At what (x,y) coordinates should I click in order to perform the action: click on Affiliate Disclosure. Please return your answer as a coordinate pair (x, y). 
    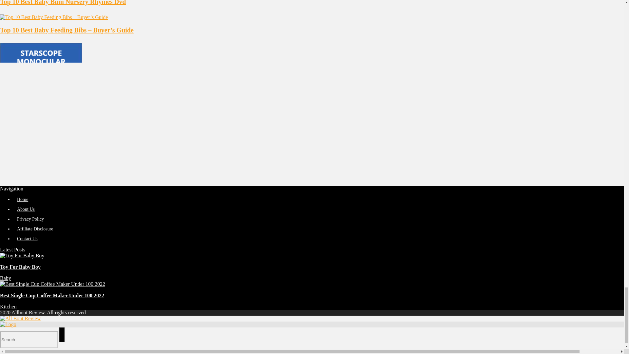
    Looking at the image, I should click on (35, 229).